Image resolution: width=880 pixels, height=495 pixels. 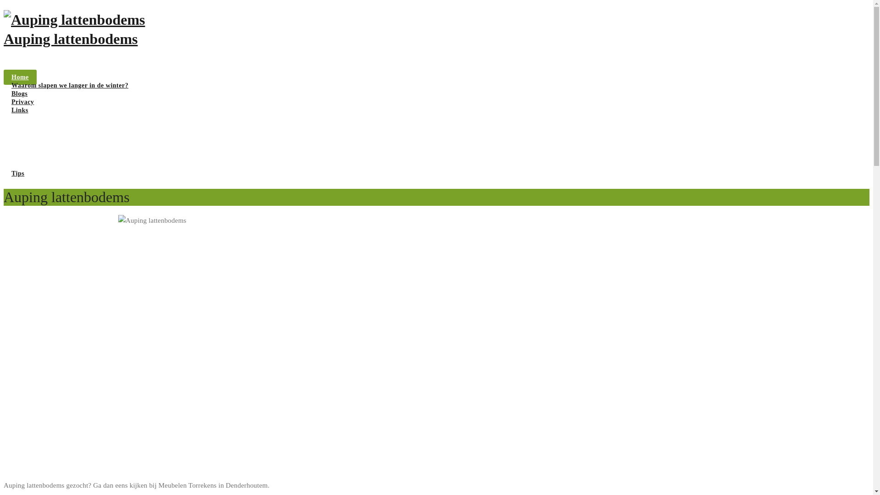 I want to click on Privacy, so click(x=23, y=102).